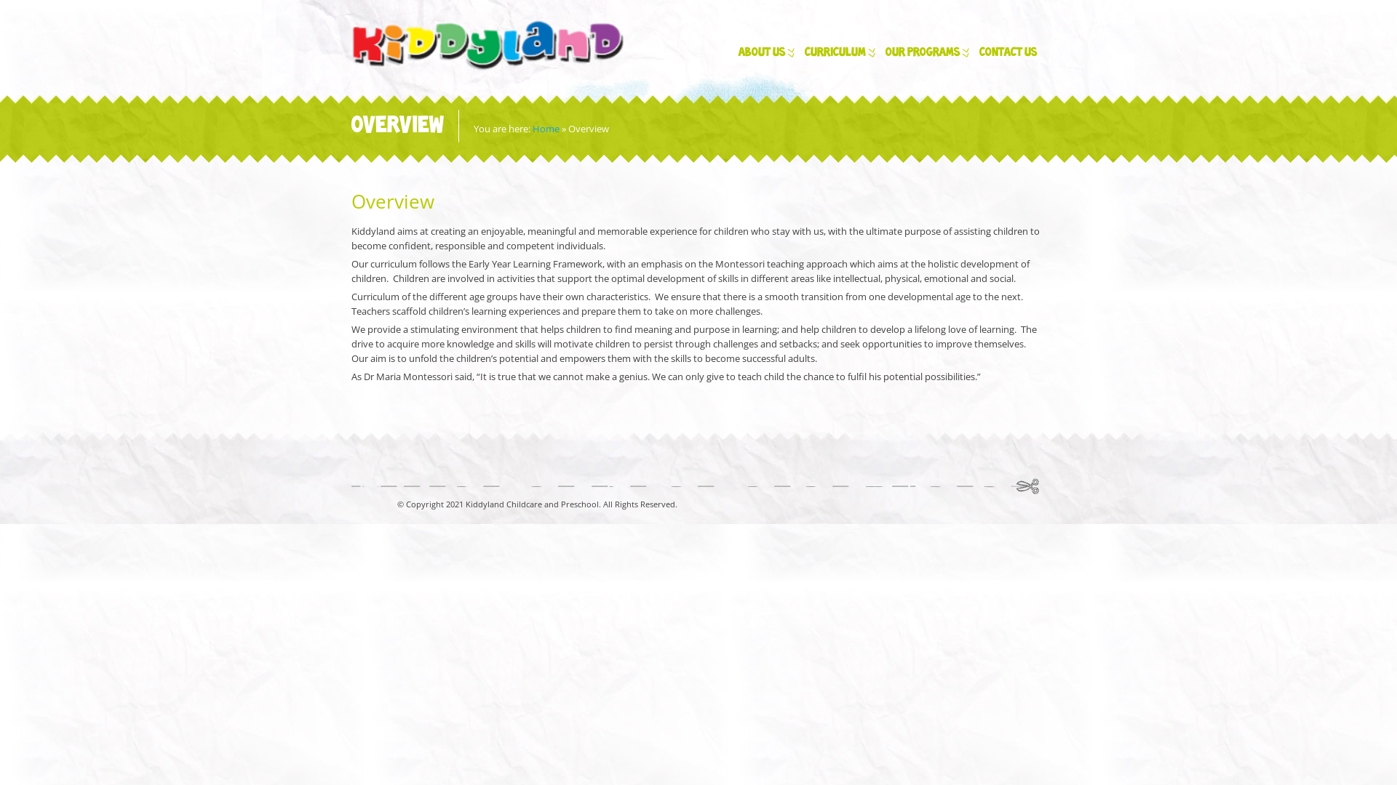 The image size is (1397, 785). What do you see at coordinates (835, 57) in the screenshot?
I see `Curriculum` at bounding box center [835, 57].